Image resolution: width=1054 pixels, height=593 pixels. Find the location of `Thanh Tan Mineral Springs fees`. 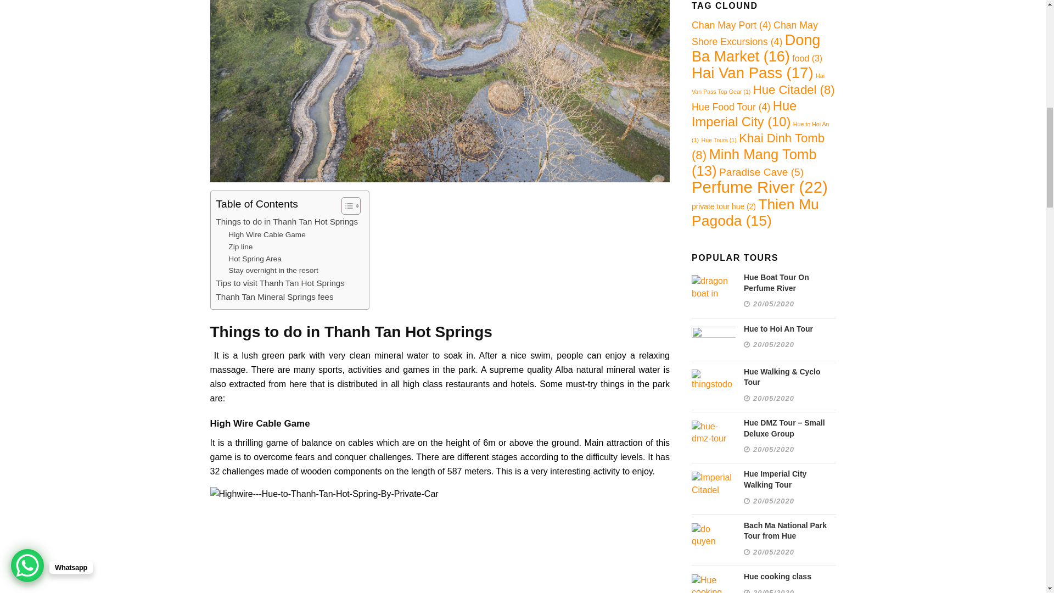

Thanh Tan Mineral Springs fees is located at coordinates (274, 296).